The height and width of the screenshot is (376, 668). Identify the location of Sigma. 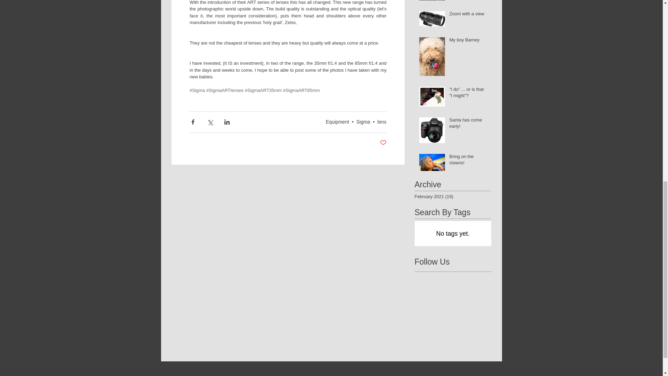
(363, 122).